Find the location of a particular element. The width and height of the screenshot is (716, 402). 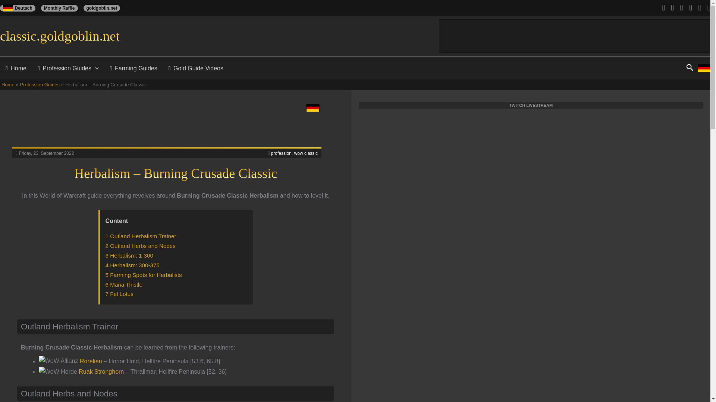

Deutsch is located at coordinates (20, 8).